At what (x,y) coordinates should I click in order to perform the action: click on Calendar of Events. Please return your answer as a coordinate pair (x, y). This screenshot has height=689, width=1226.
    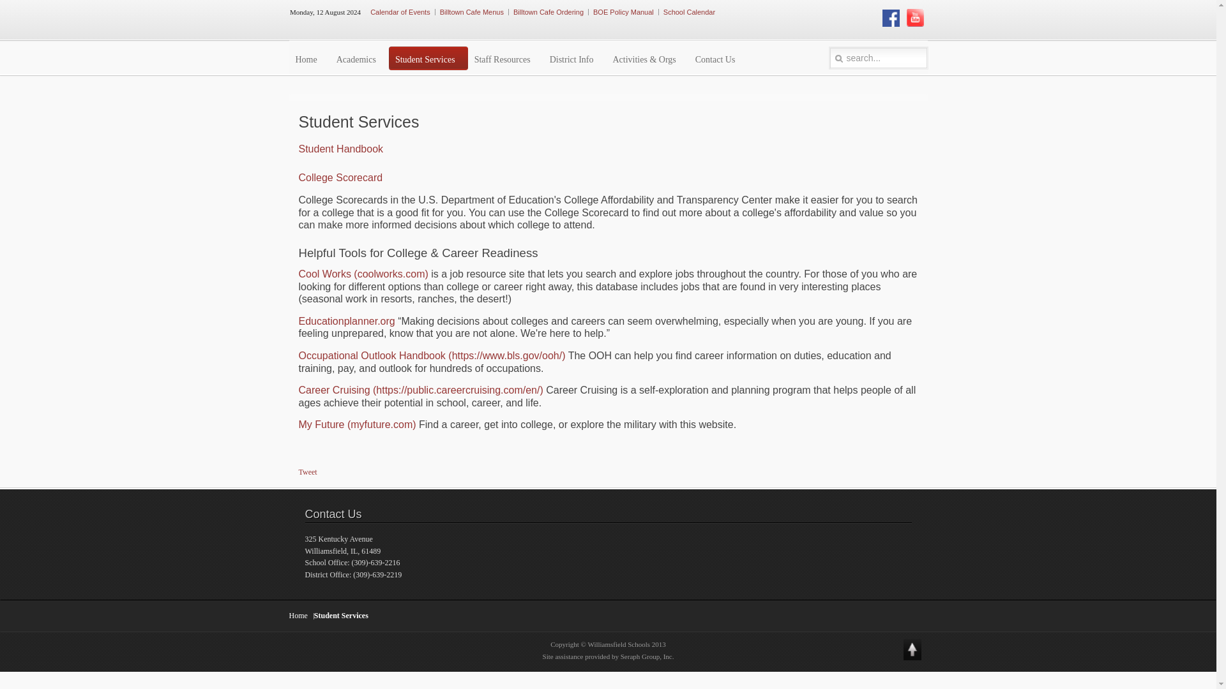
    Looking at the image, I should click on (400, 12).